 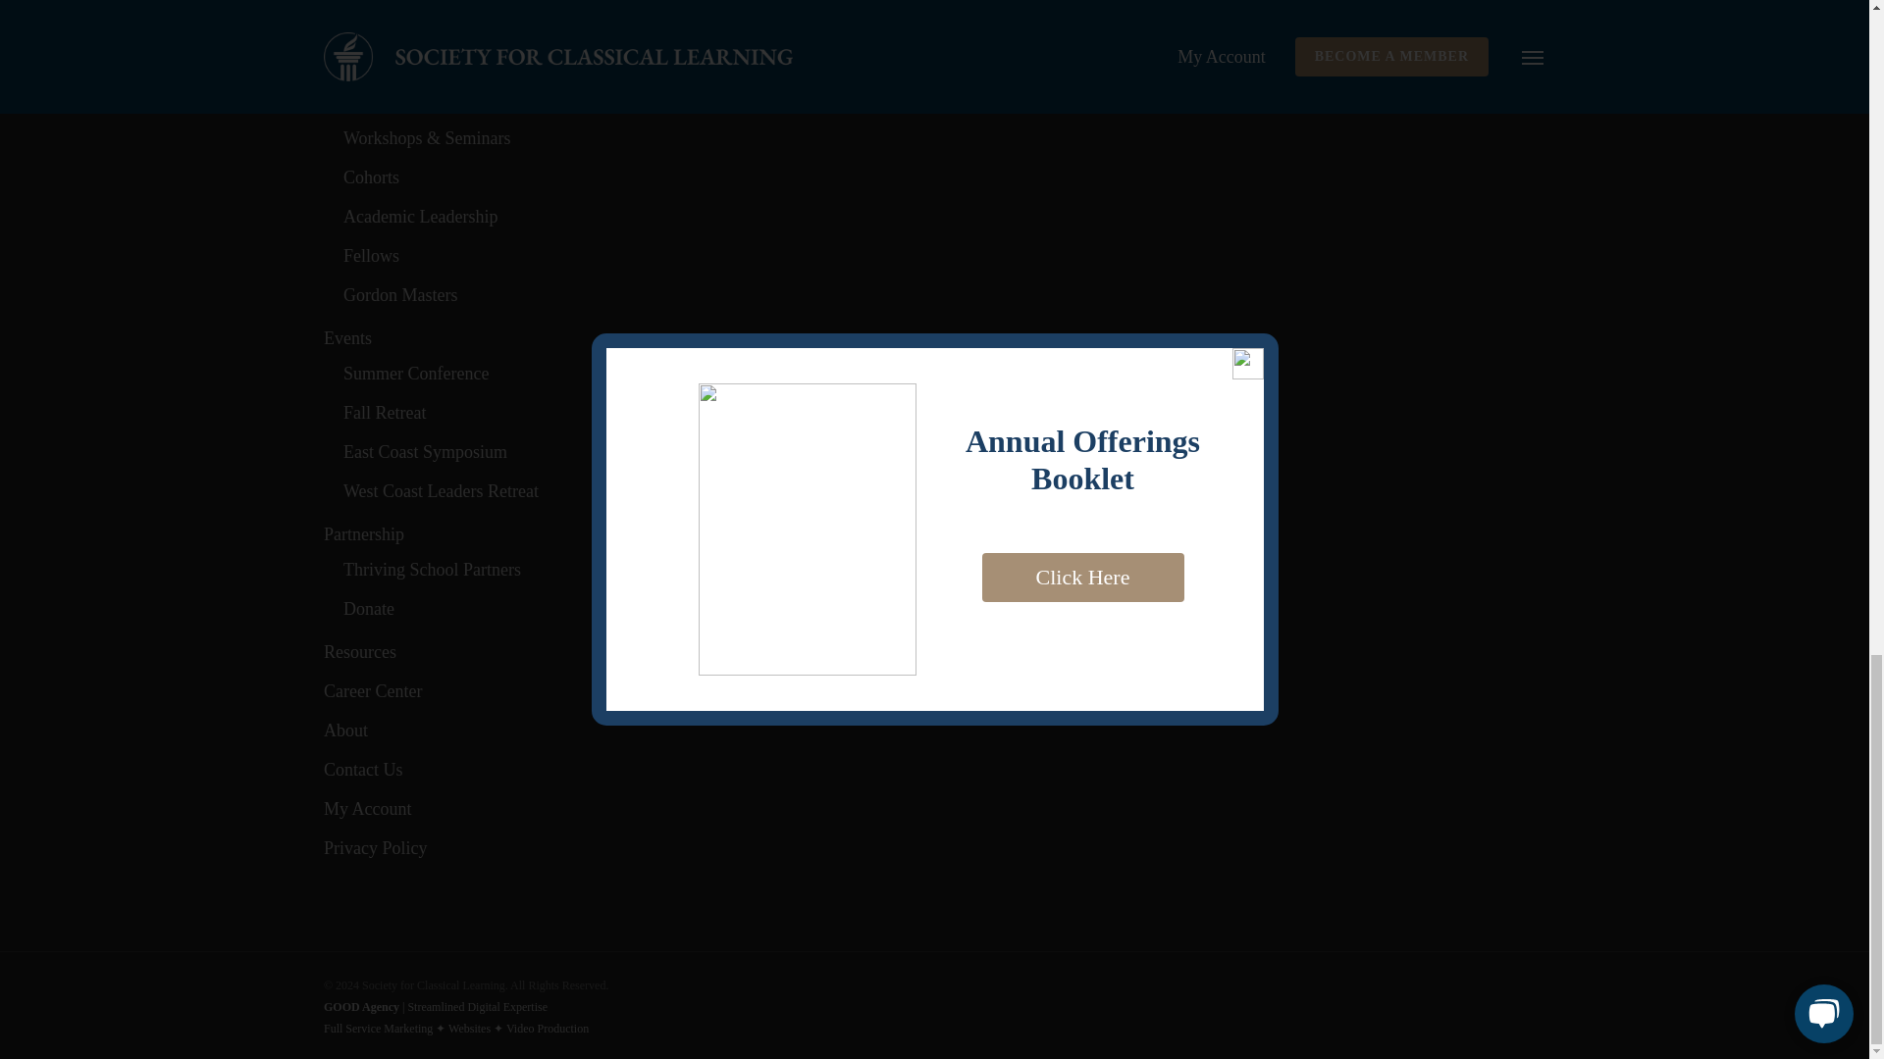 What do you see at coordinates (518, 63) in the screenshot?
I see `Leadership Training` at bounding box center [518, 63].